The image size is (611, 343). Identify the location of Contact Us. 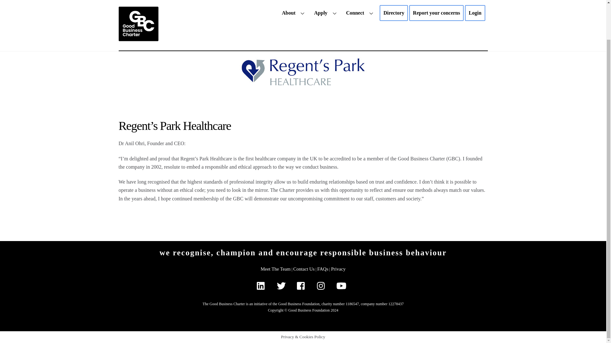
(304, 269).